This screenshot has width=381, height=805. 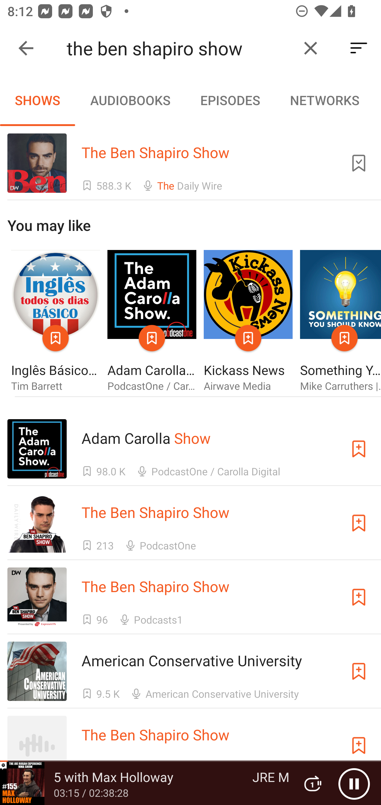 What do you see at coordinates (179, 48) in the screenshot?
I see `the ben shapiro show` at bounding box center [179, 48].